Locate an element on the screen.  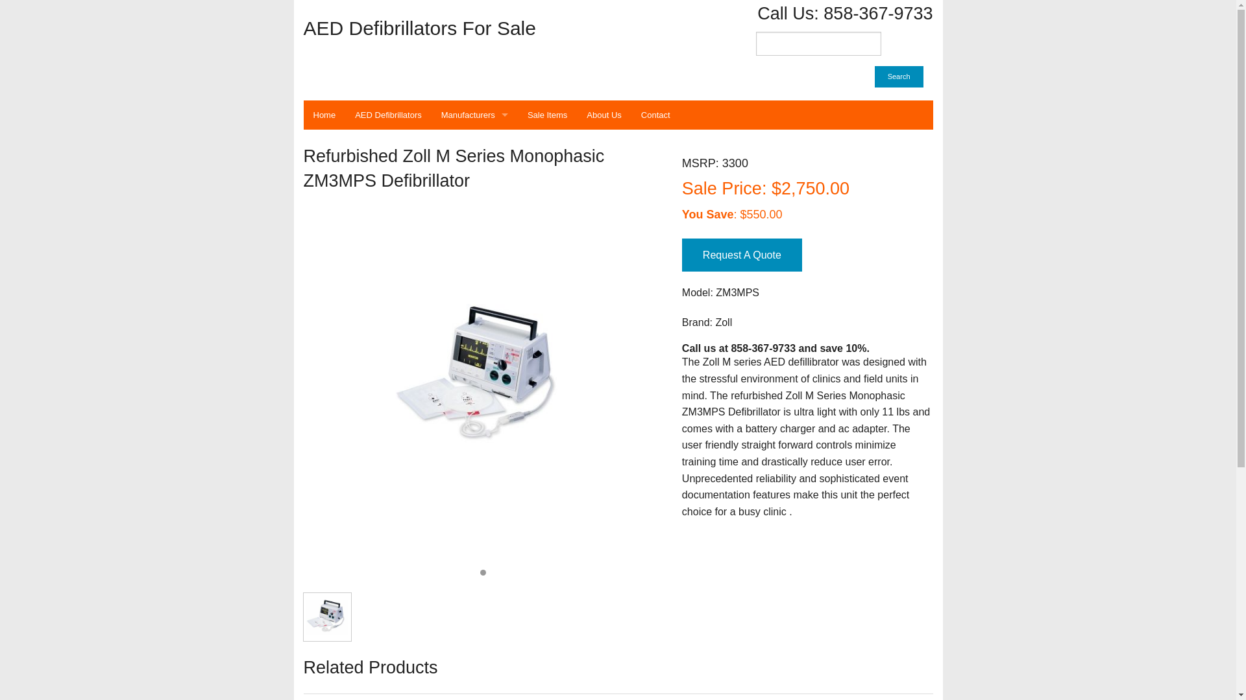
search is located at coordinates (818, 43).